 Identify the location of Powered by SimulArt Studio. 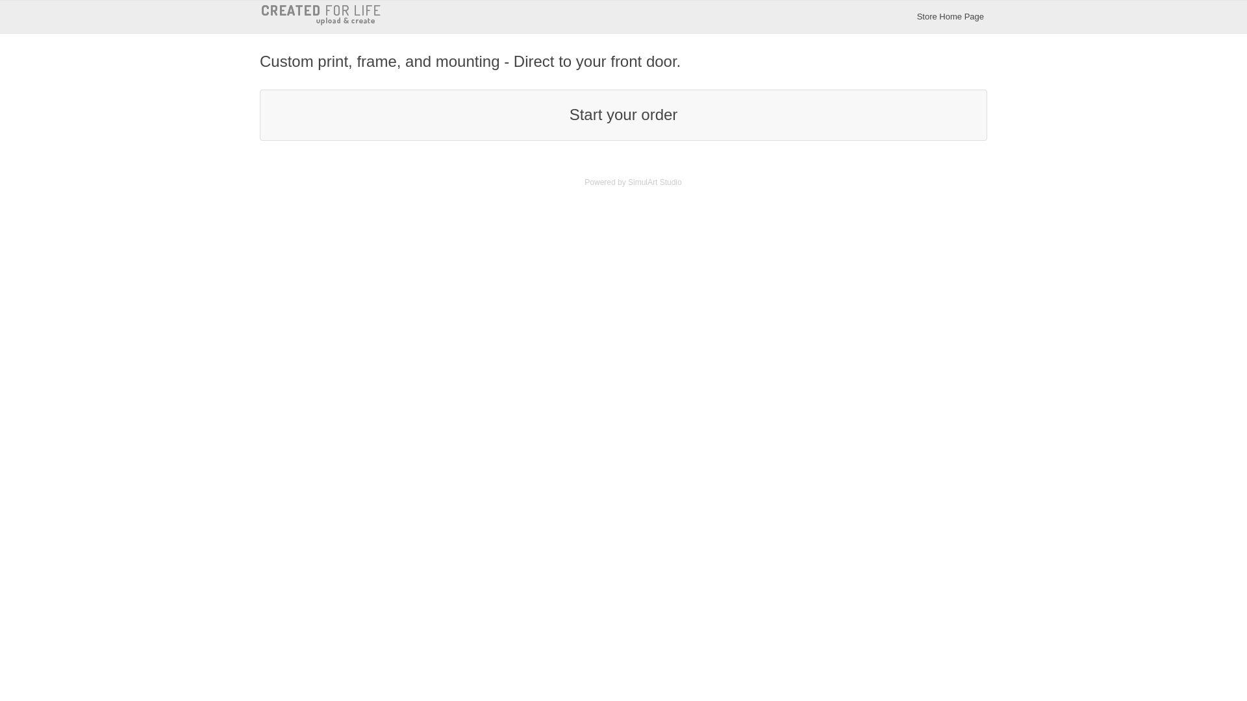
(633, 182).